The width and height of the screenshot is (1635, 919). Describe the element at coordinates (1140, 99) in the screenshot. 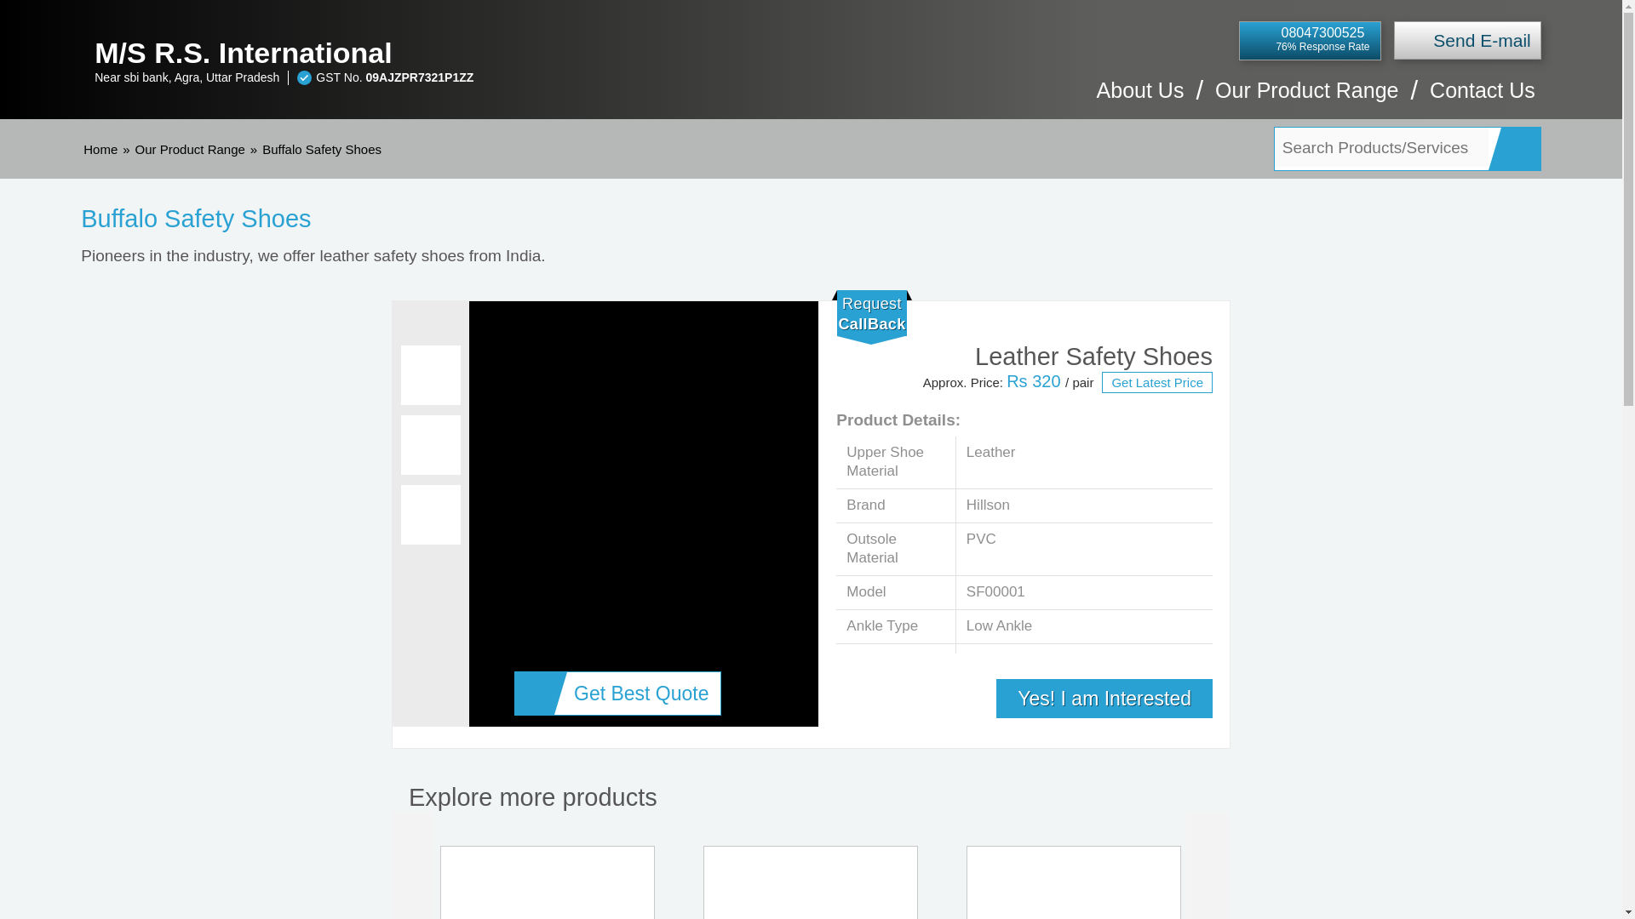

I see `About Us` at that location.